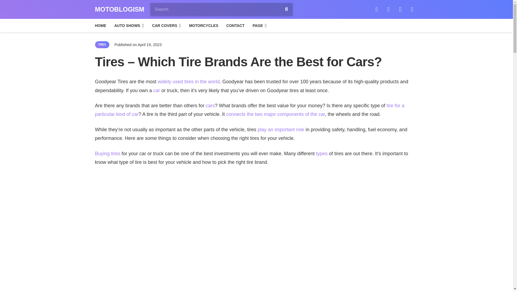  Describe the element at coordinates (400, 9) in the screenshot. I see `Instagram` at that location.